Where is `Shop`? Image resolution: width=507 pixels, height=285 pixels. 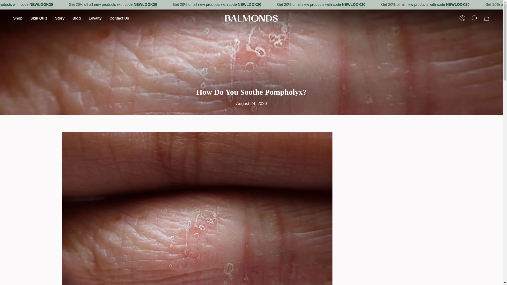 Shop is located at coordinates (17, 18).